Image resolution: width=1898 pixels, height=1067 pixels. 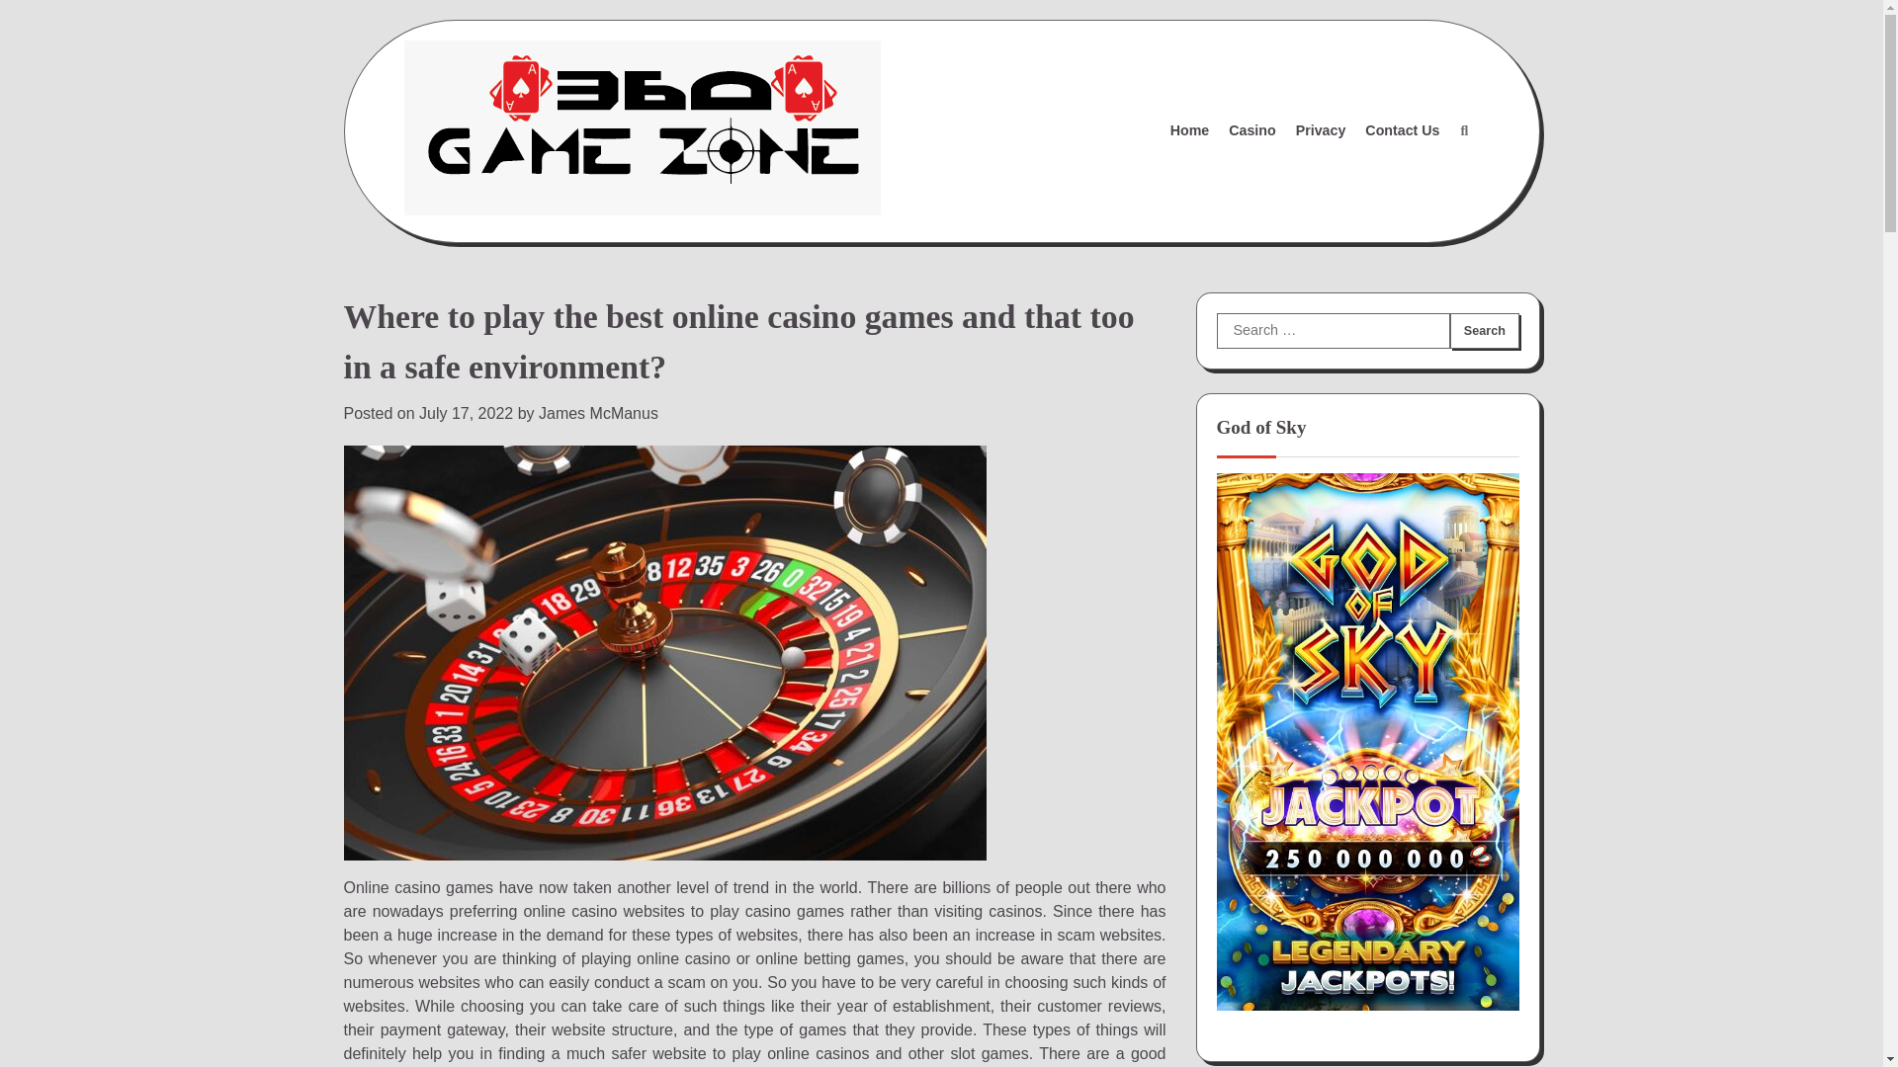 I want to click on Contact Us, so click(x=1402, y=130).